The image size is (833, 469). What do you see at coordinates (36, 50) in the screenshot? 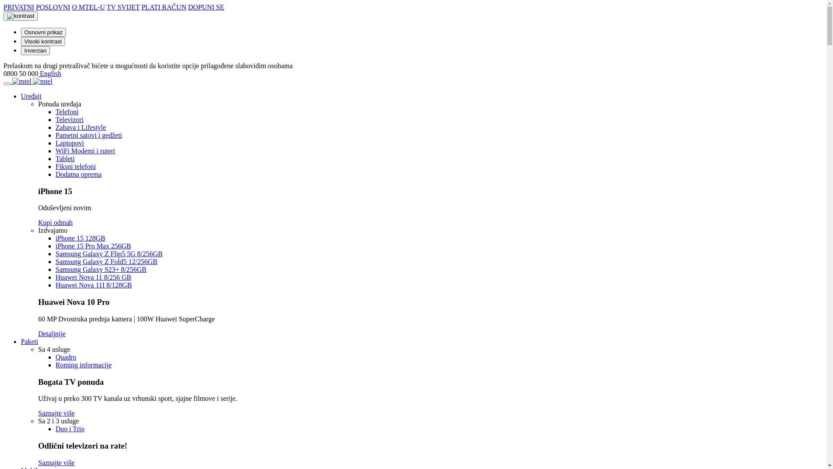
I see `Inverzan` at bounding box center [36, 50].